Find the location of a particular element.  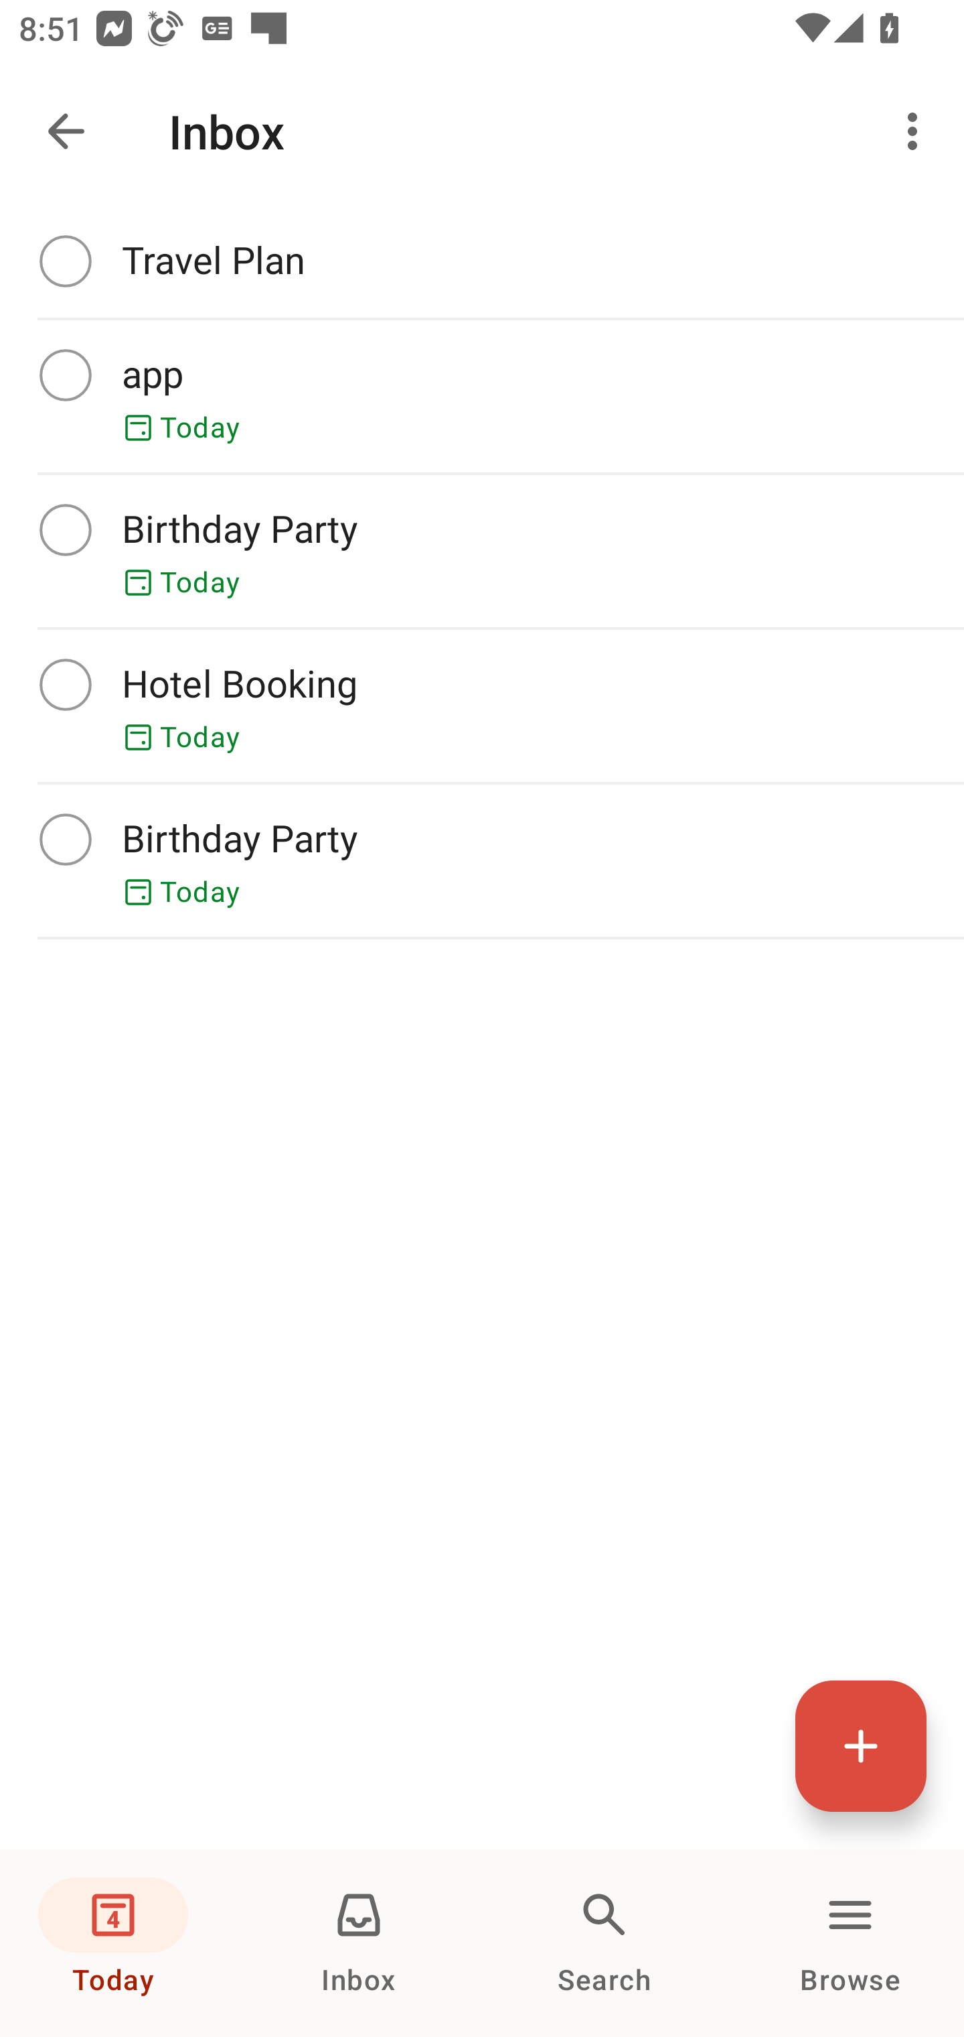

Complete Hotel Booking Today is located at coordinates (482, 706).